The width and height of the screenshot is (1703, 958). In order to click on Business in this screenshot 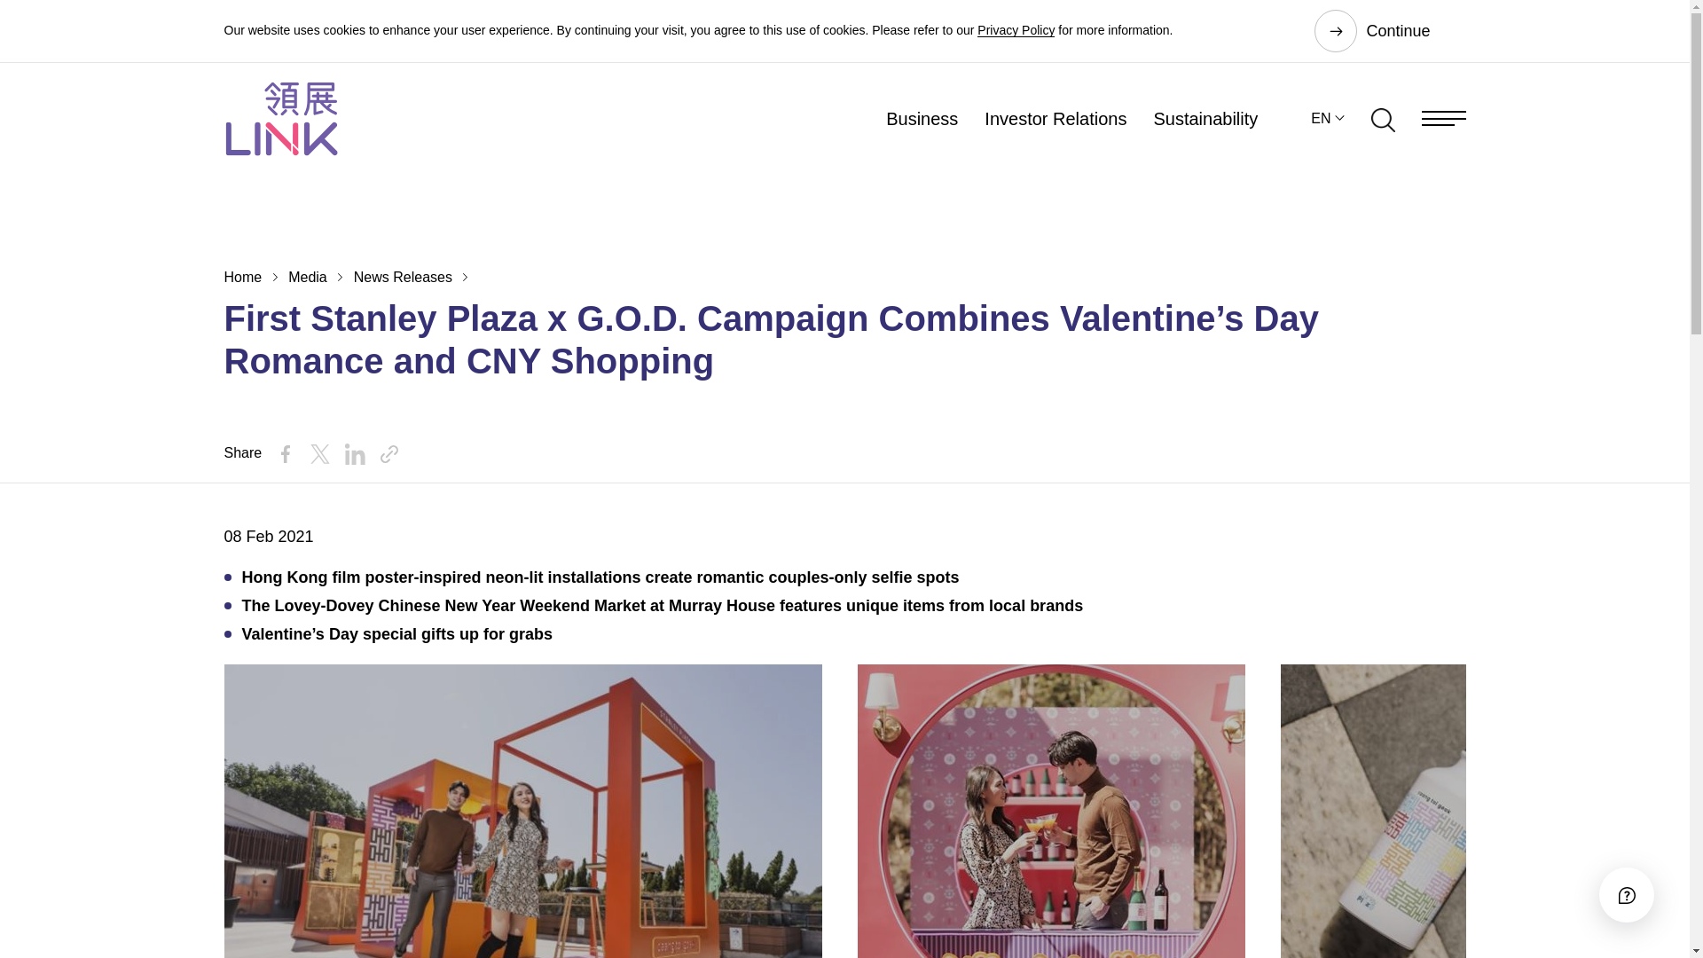, I will do `click(921, 117)`.